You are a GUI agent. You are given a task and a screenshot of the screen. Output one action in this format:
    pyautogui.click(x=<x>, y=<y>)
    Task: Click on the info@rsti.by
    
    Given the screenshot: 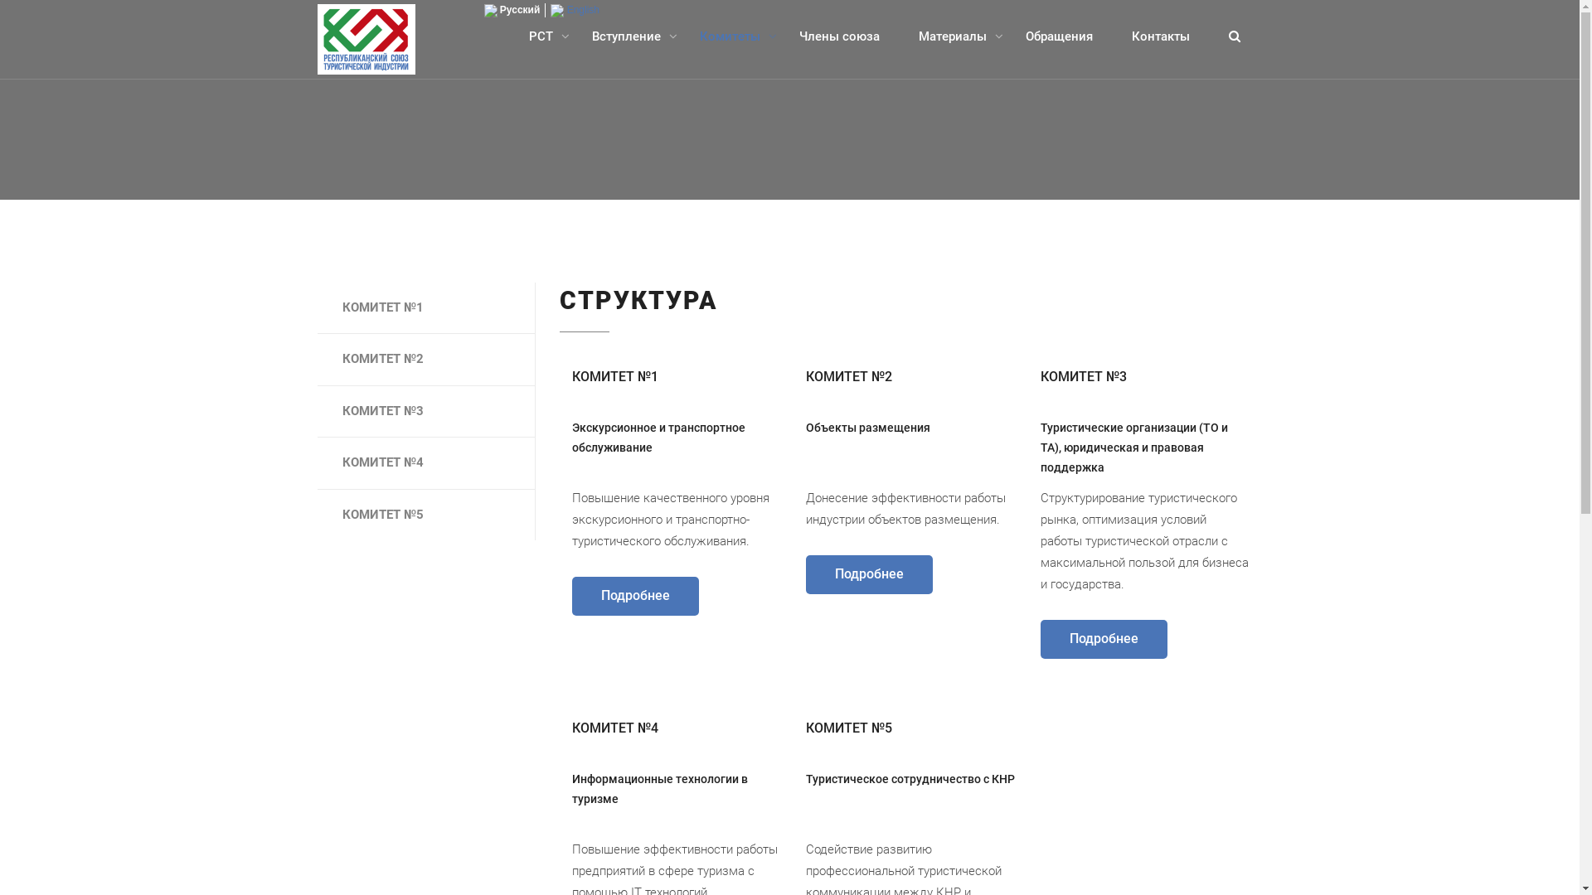 What is the action you would take?
    pyautogui.click(x=1121, y=641)
    